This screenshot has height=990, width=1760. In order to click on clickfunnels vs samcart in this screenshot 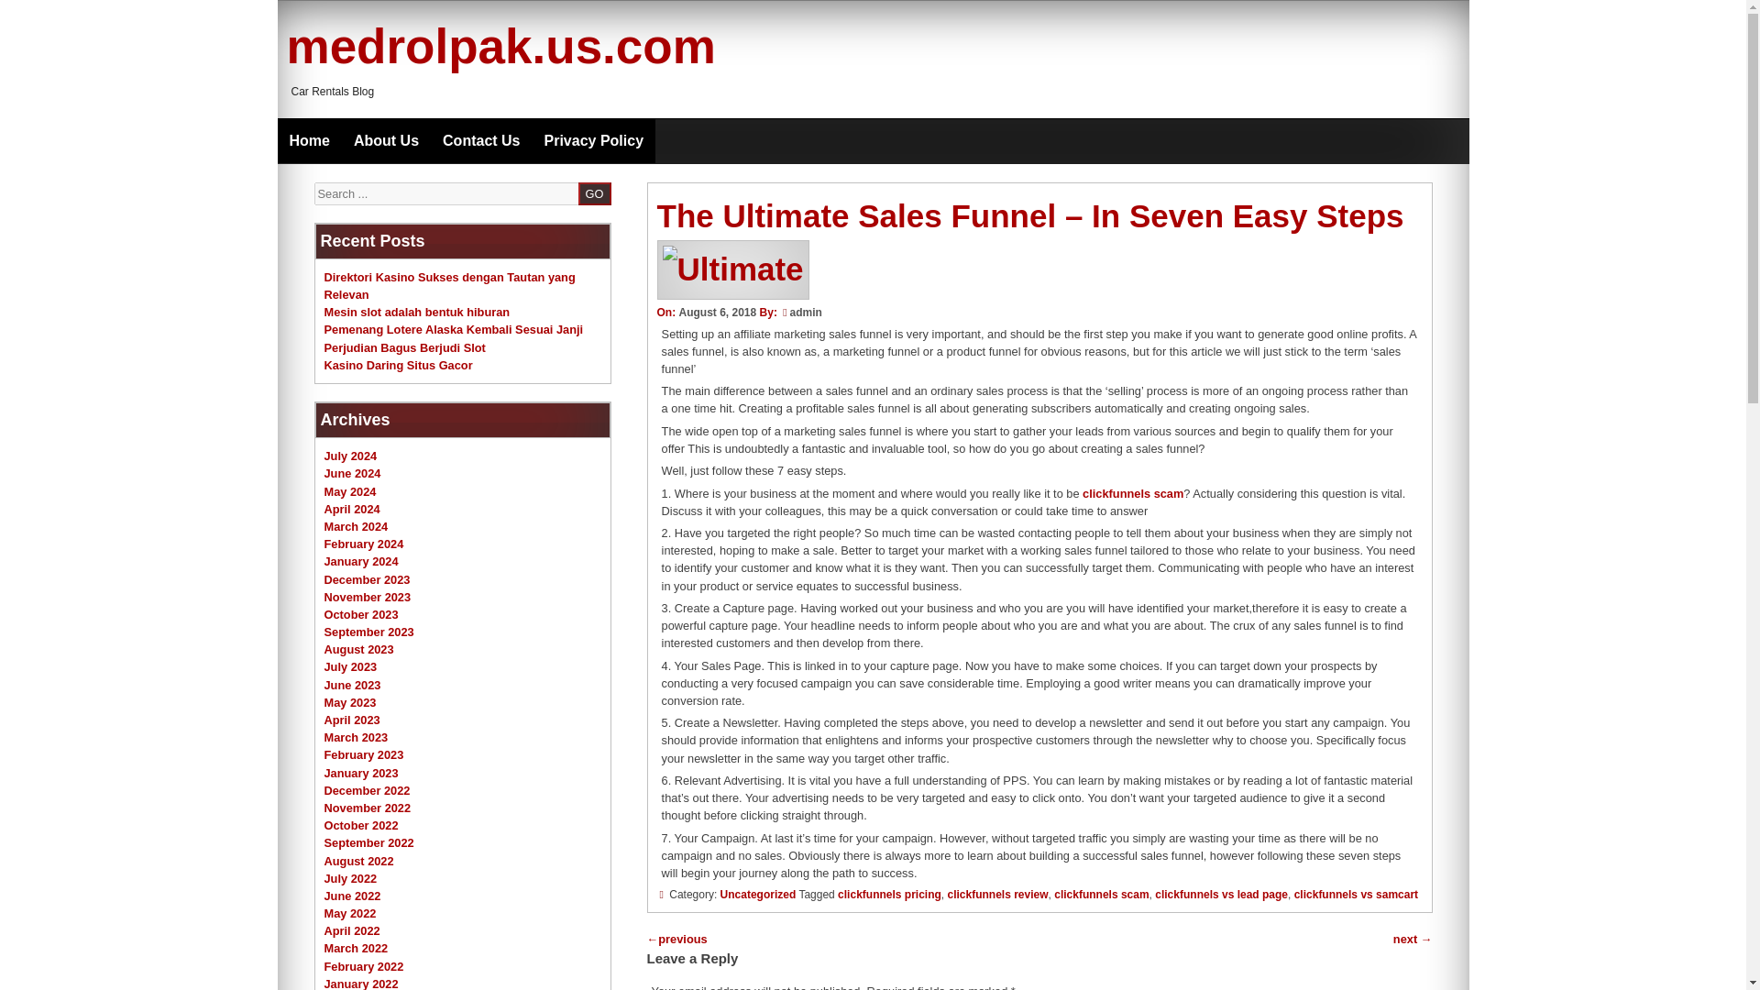, I will do `click(1356, 894)`.